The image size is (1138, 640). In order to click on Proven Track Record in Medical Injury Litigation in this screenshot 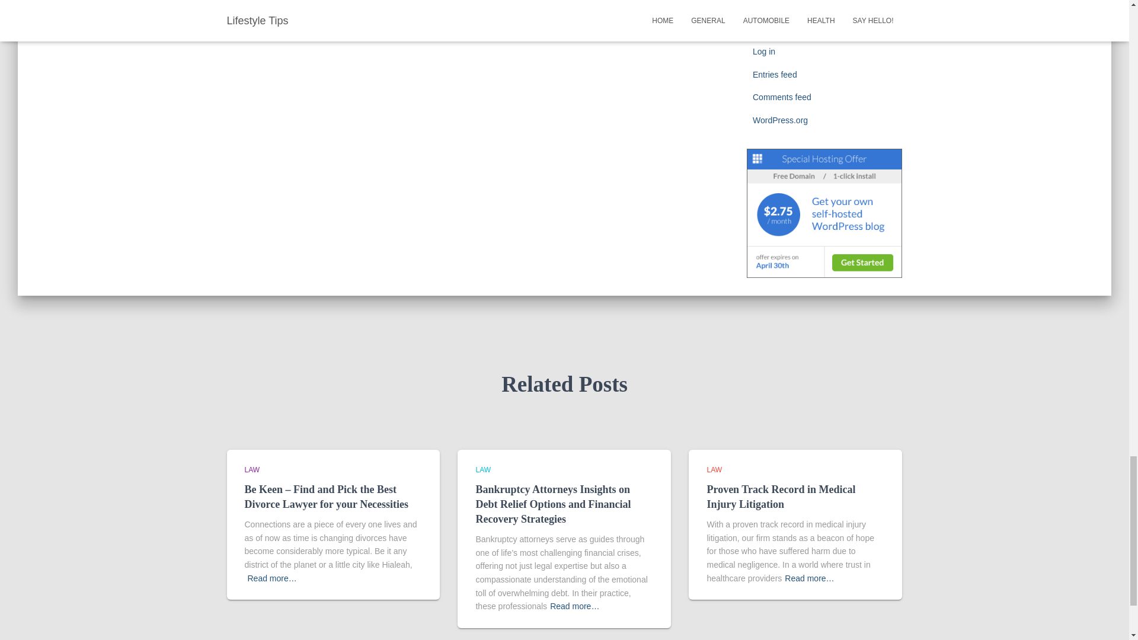, I will do `click(781, 497)`.